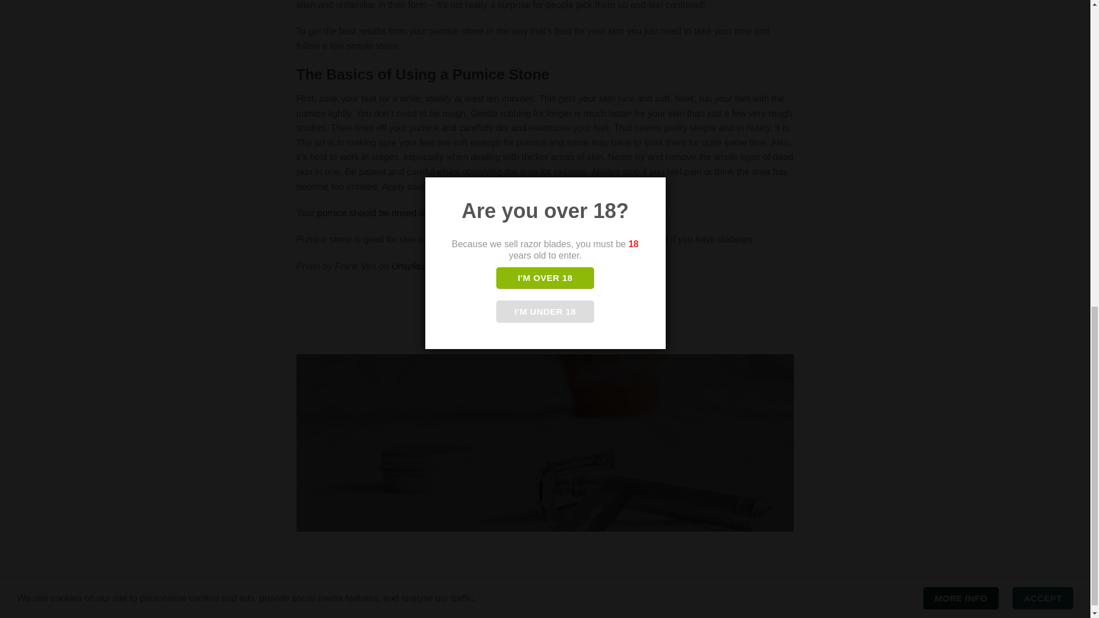 Image resolution: width=1099 pixels, height=618 pixels. What do you see at coordinates (524, 306) in the screenshot?
I see `Share on Twitter` at bounding box center [524, 306].